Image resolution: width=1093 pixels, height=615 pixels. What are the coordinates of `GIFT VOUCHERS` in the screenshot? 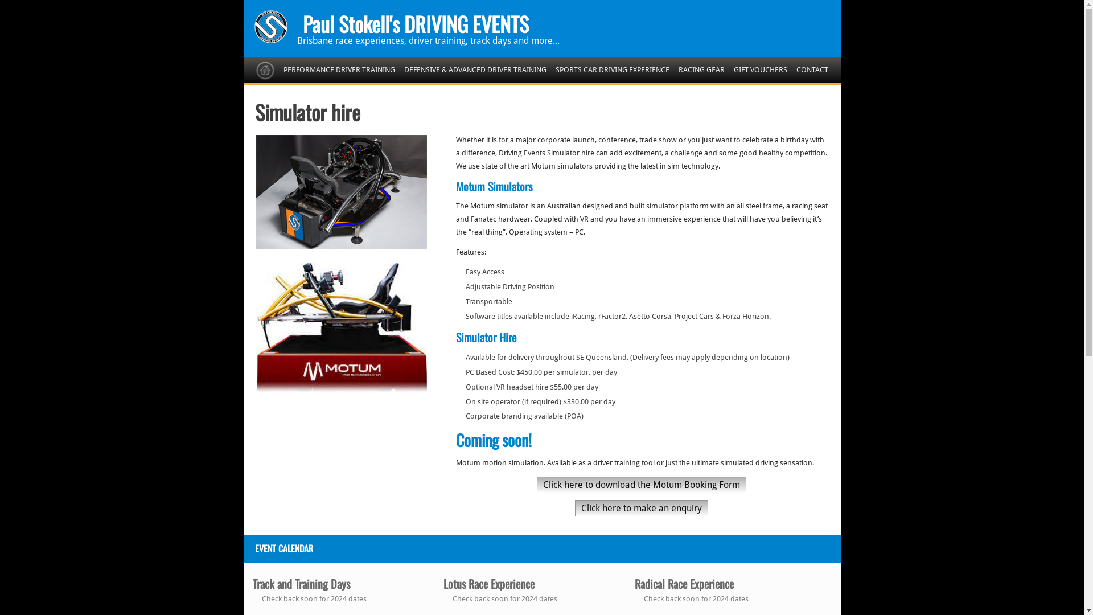 It's located at (761, 70).